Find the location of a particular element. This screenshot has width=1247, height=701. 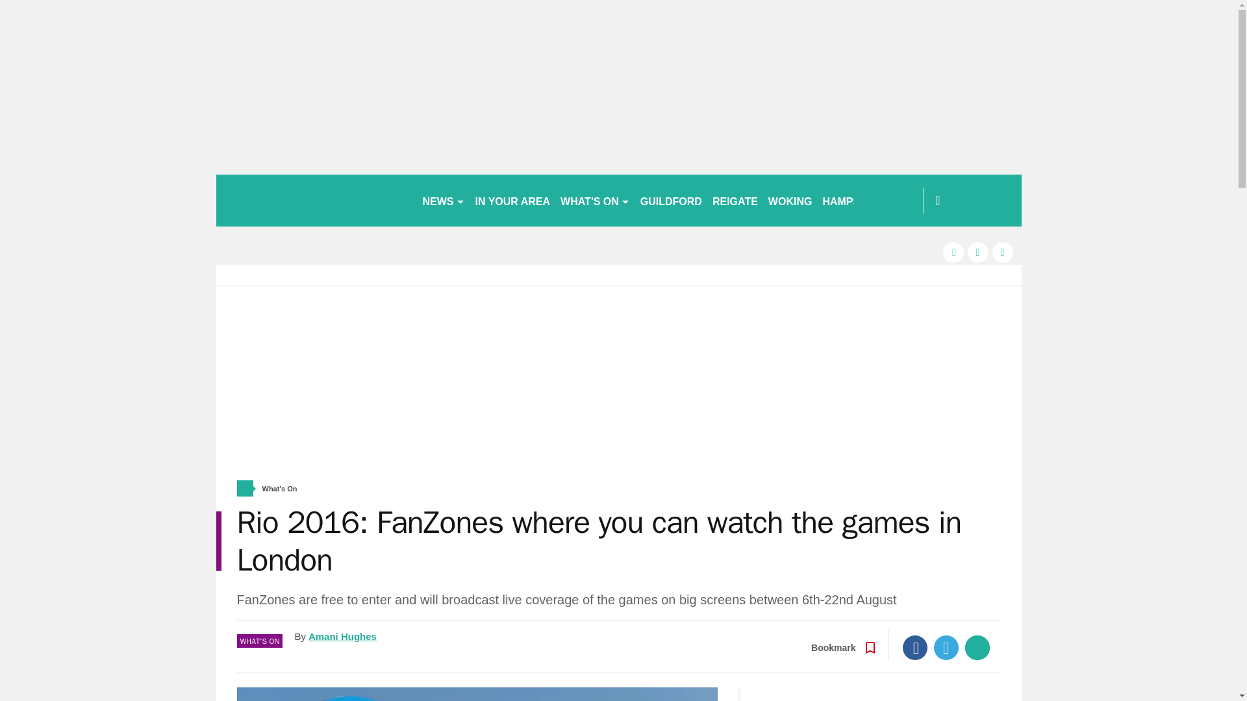

NEWS is located at coordinates (443, 200).